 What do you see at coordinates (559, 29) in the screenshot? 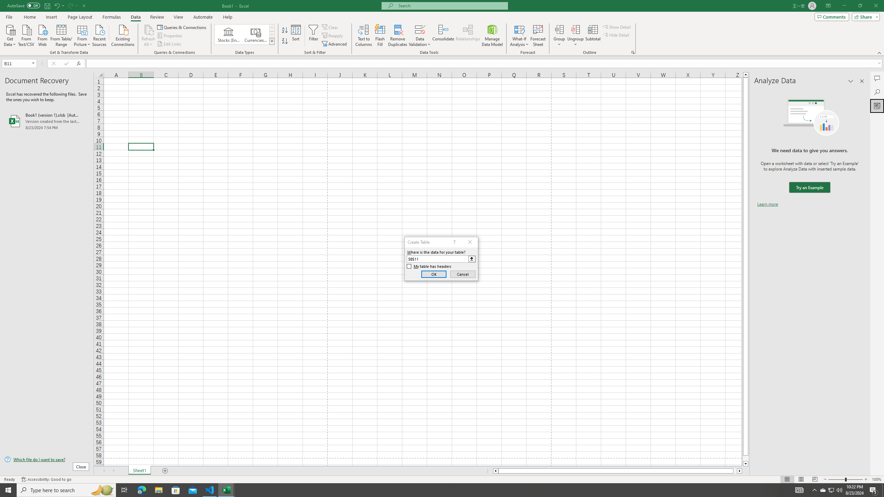
I see `Group...` at bounding box center [559, 29].